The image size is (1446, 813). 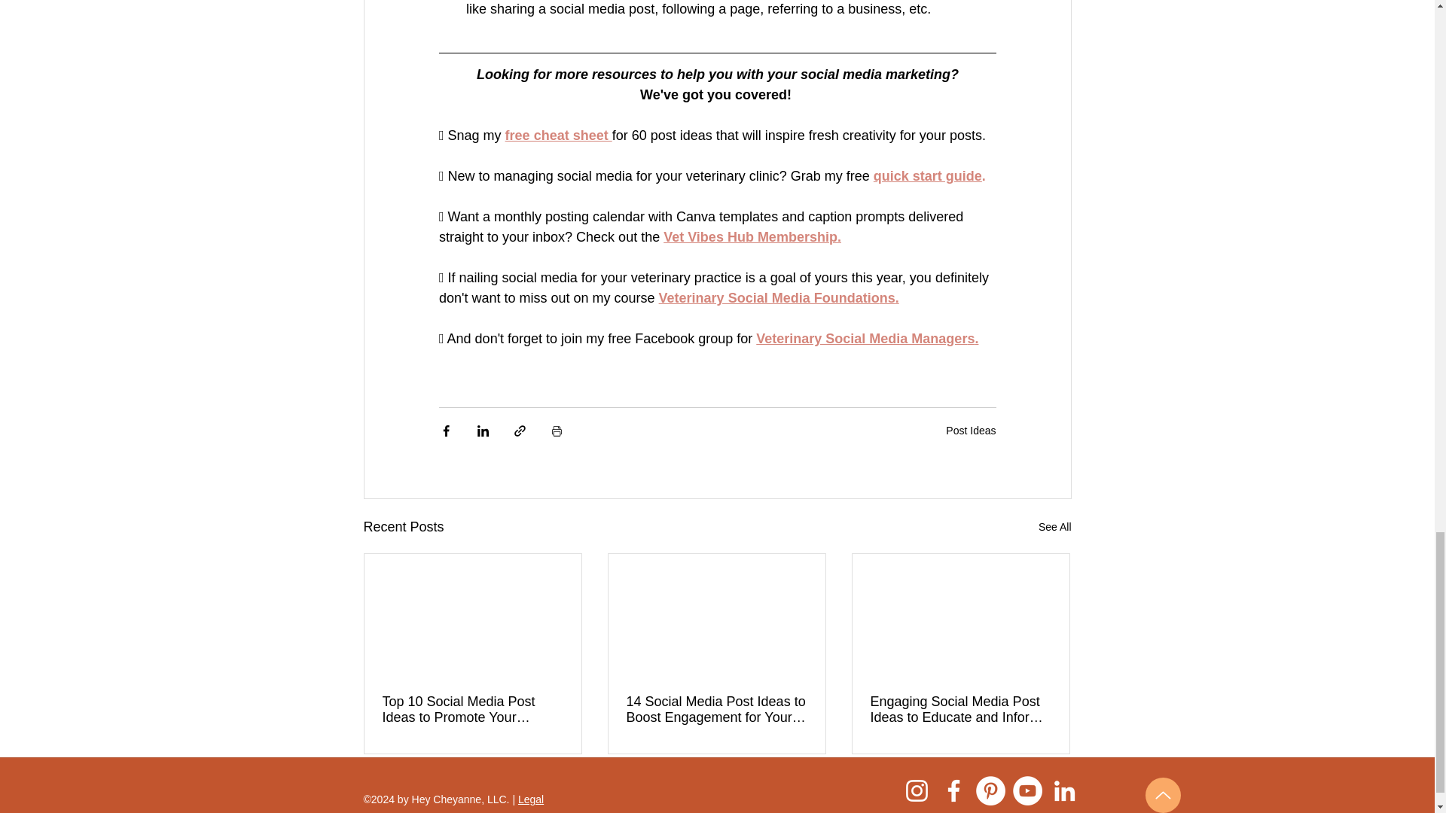 What do you see at coordinates (746, 236) in the screenshot?
I see `Vet Vibes Hub Membershi` at bounding box center [746, 236].